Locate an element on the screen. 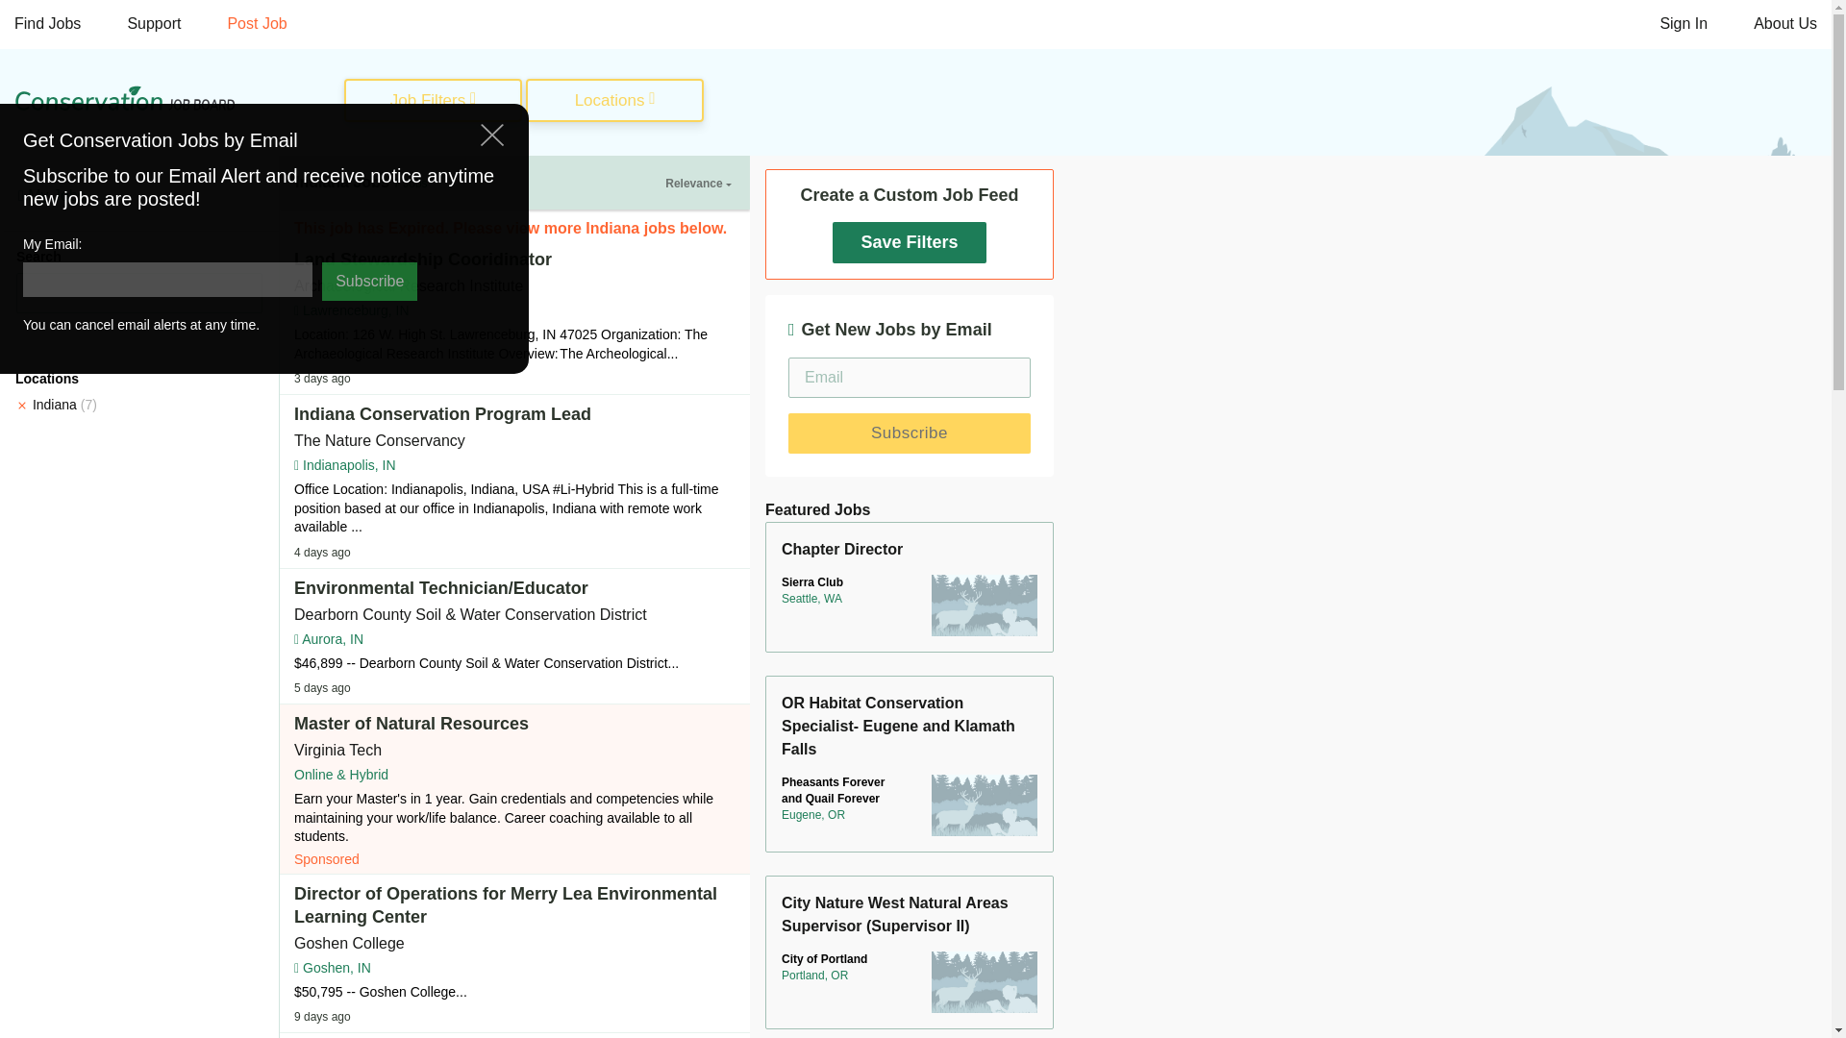 The width and height of the screenshot is (1846, 1038). Post Job is located at coordinates (256, 24).